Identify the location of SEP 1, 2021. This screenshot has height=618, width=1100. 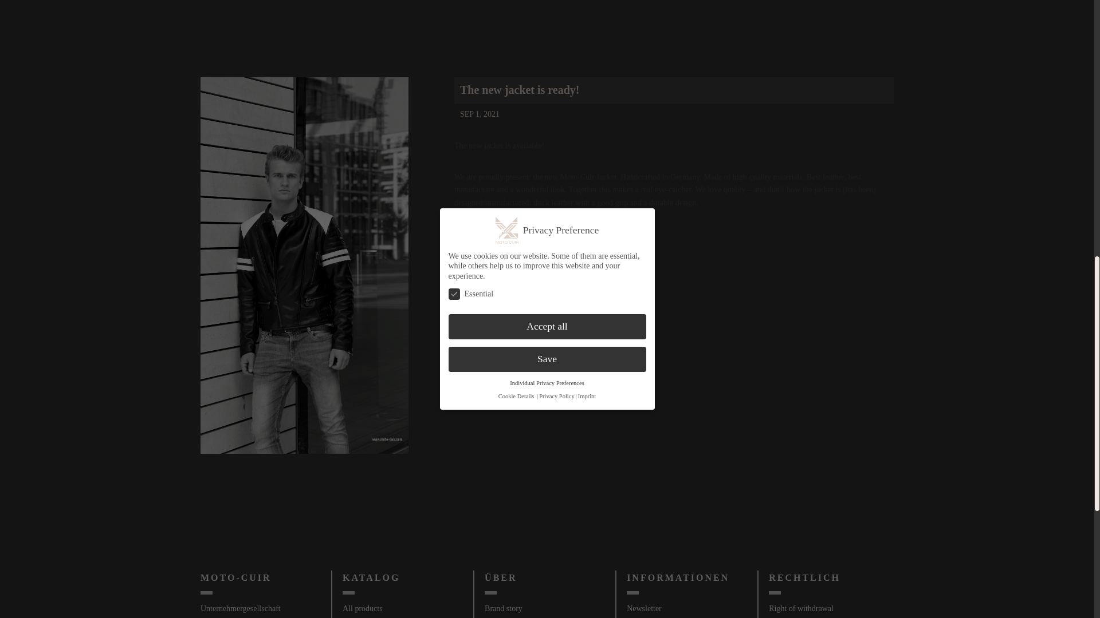
(477, 114).